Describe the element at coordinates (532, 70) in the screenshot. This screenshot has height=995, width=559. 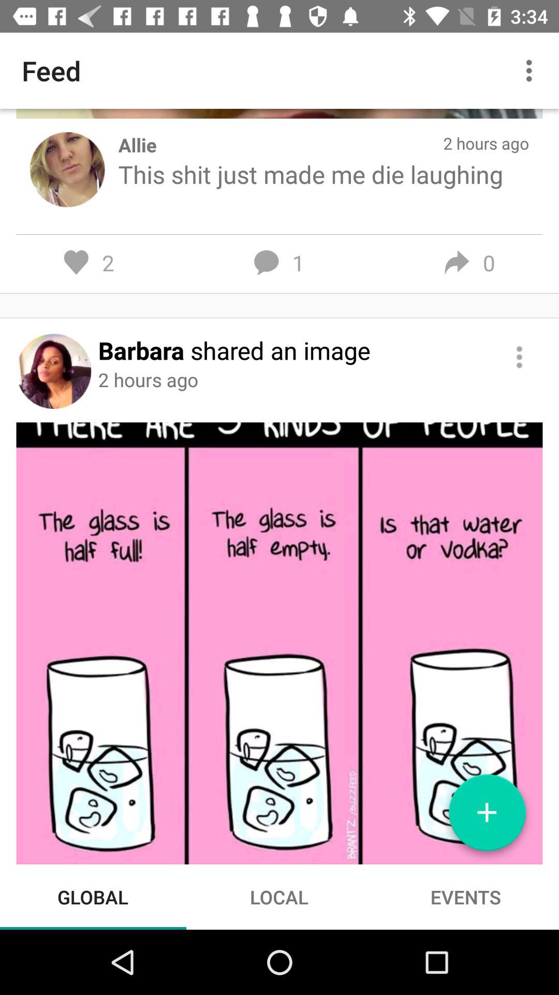
I see `turn off the icon next to the feed` at that location.